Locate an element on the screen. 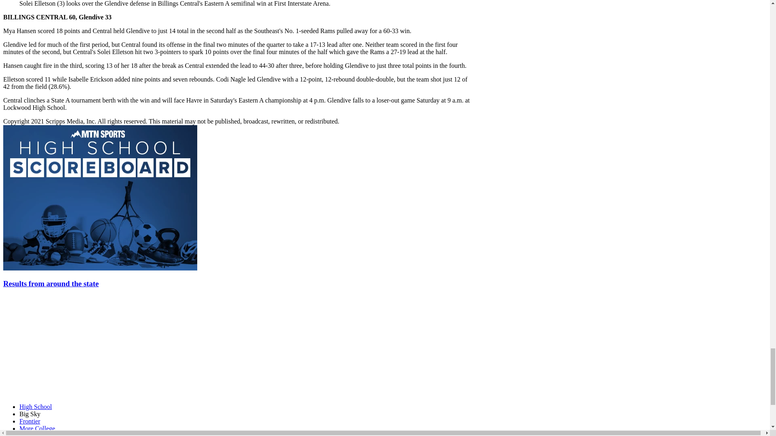 The width and height of the screenshot is (776, 436). 3rd party ad content is located at coordinates (63, 346).